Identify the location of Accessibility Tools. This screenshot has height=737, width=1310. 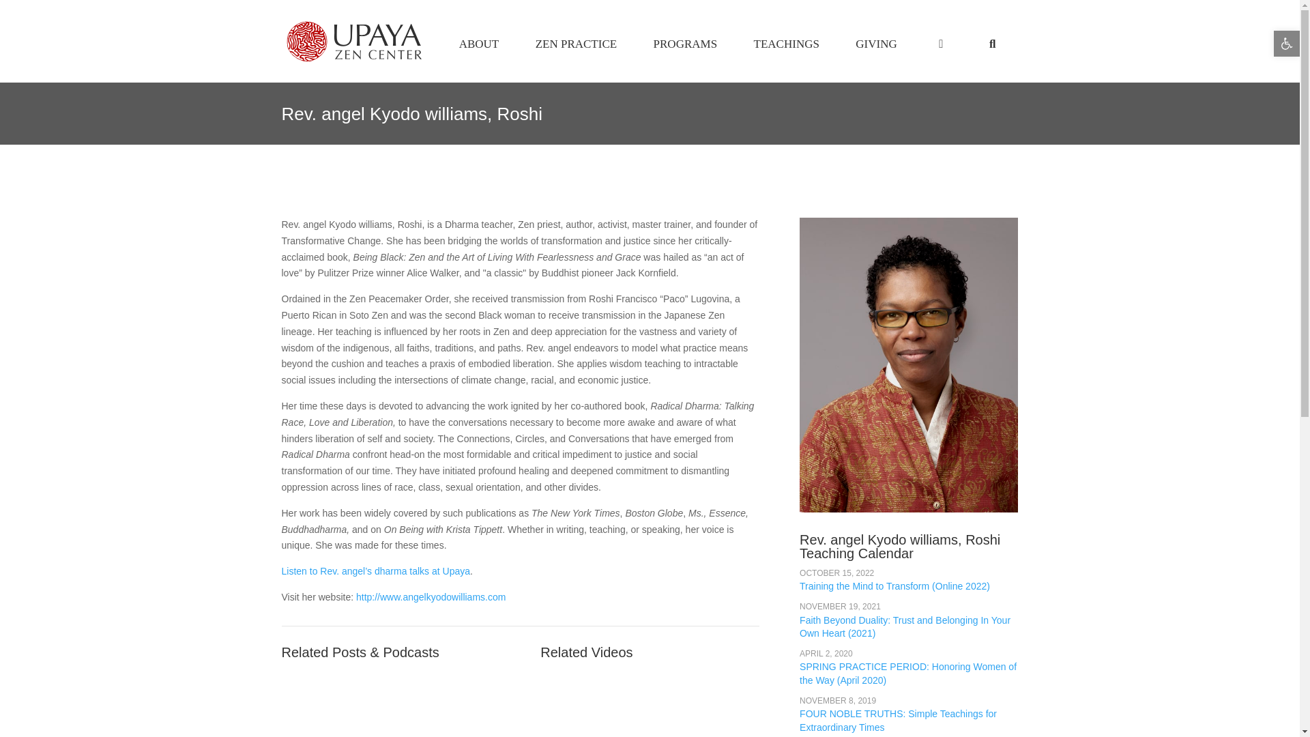
(877, 44).